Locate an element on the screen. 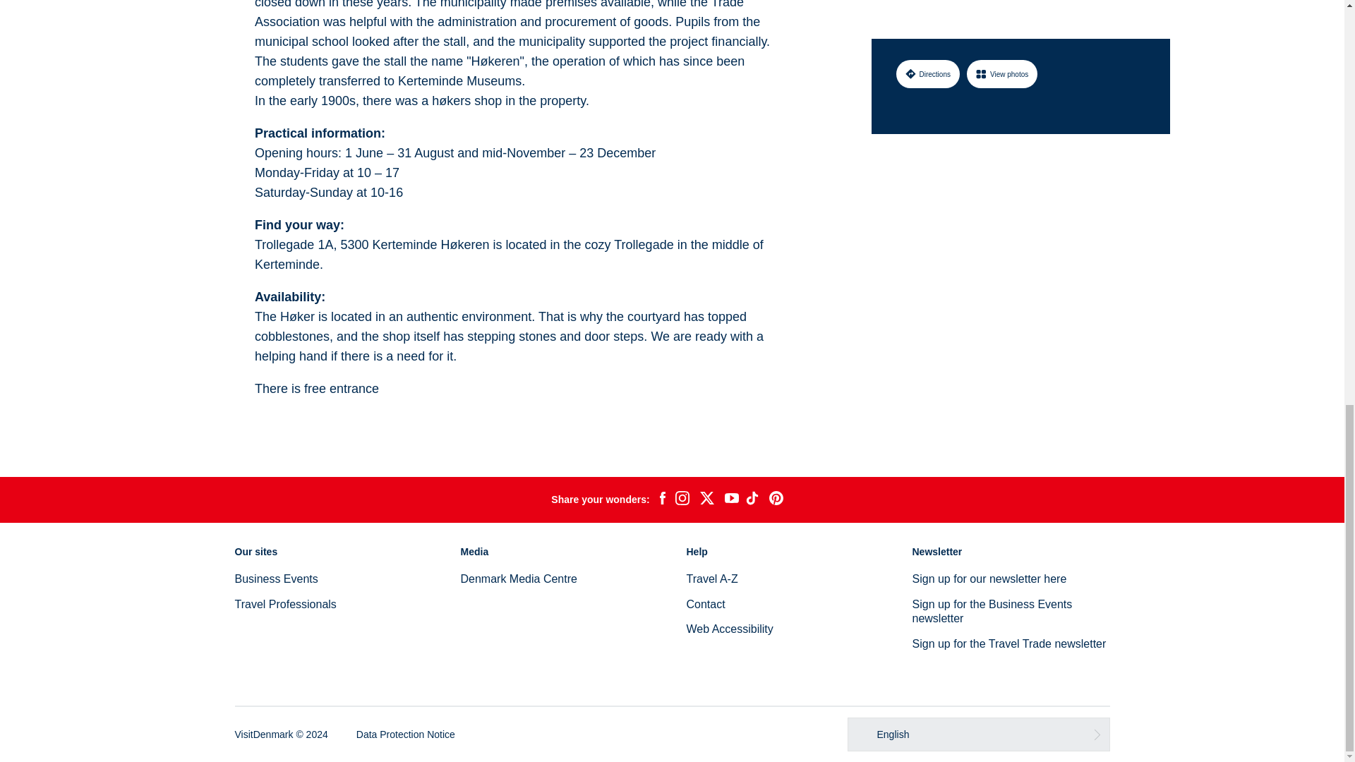 The height and width of the screenshot is (762, 1355). Contact is located at coordinates (705, 604).